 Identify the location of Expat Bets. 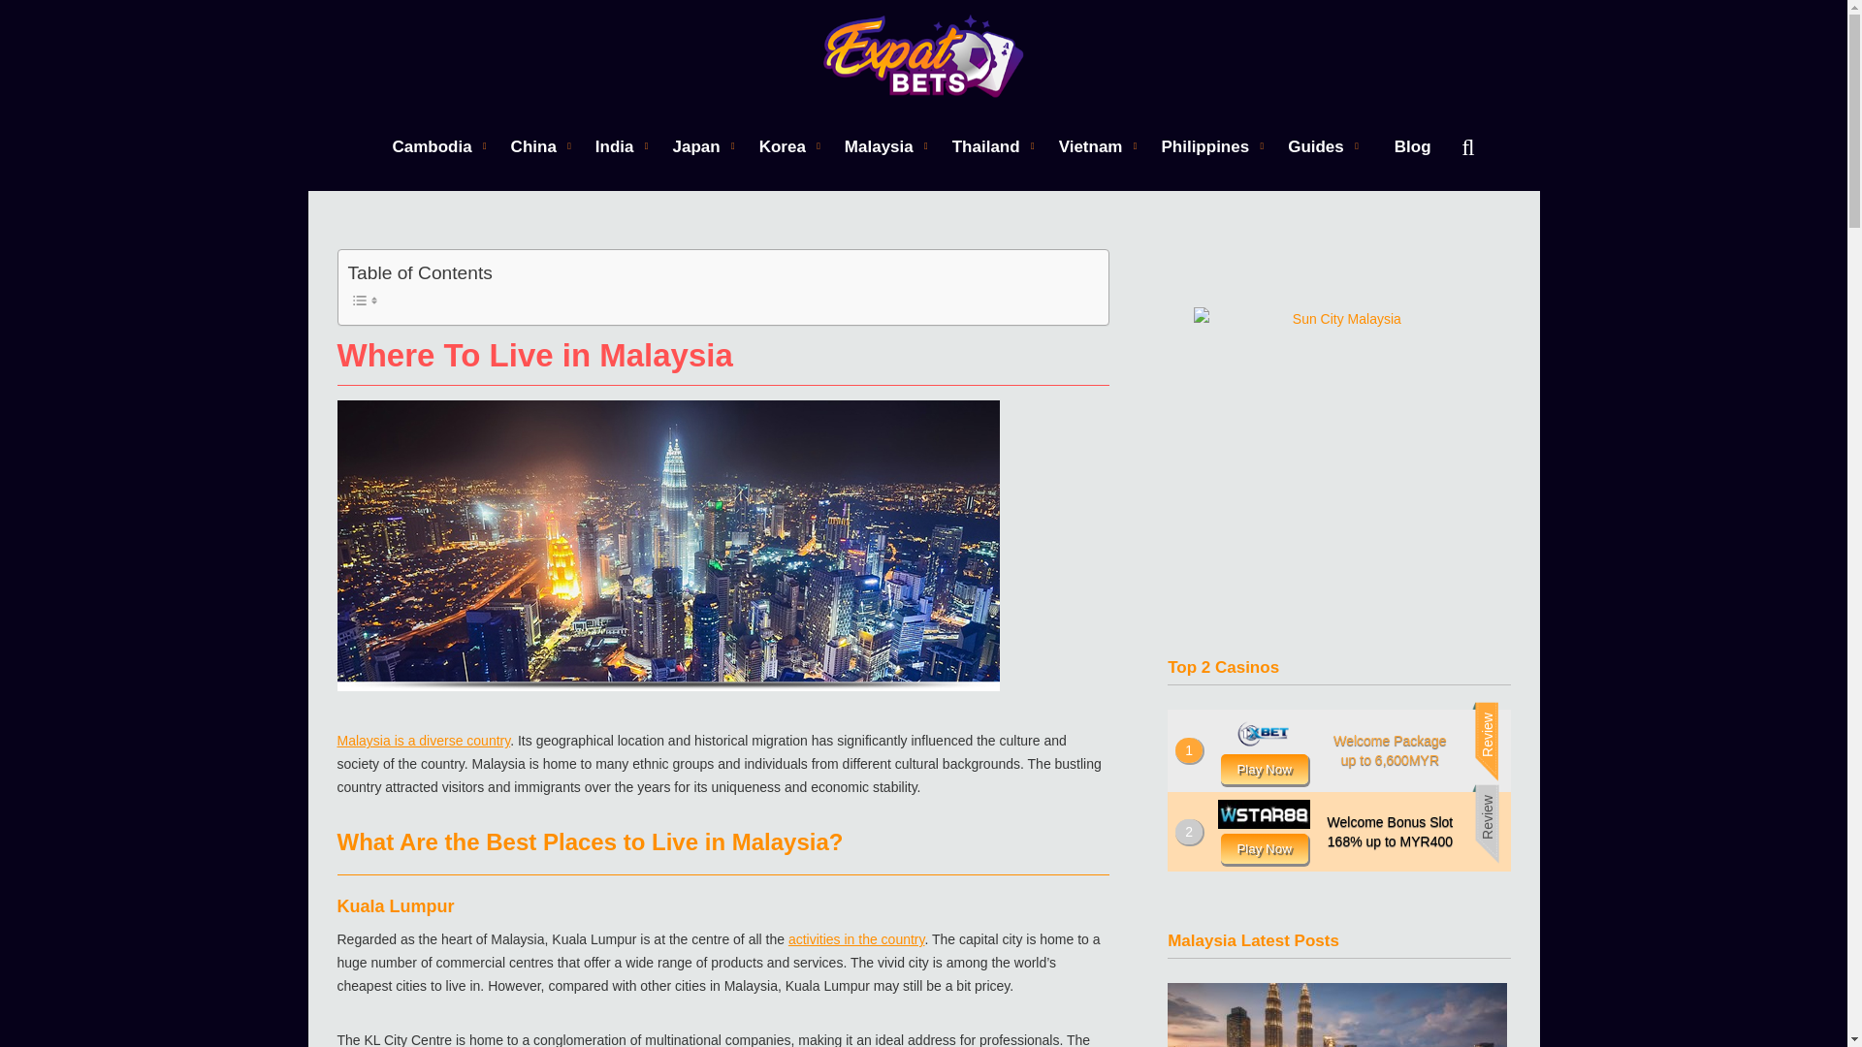
(923, 56).